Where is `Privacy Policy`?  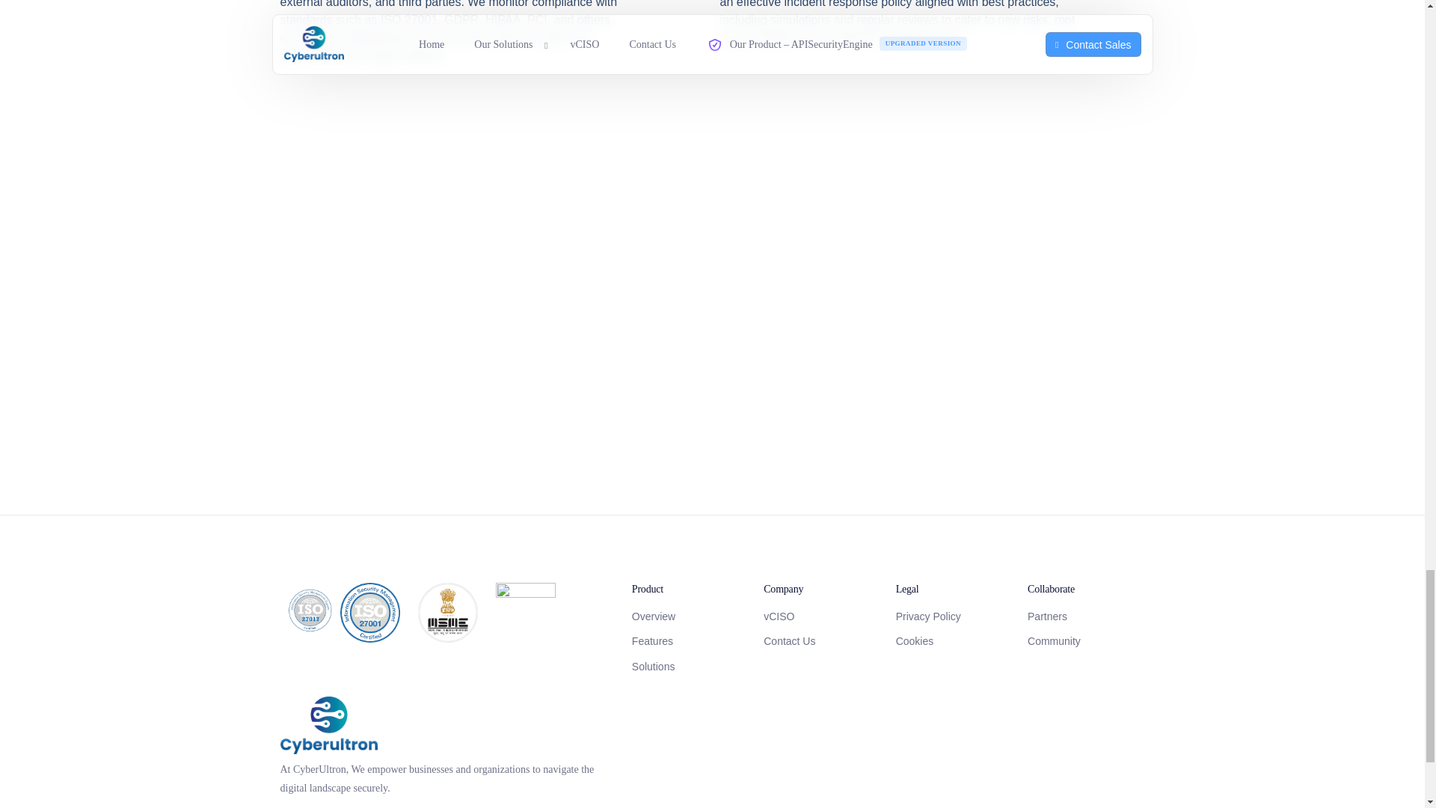 Privacy Policy is located at coordinates (954, 616).